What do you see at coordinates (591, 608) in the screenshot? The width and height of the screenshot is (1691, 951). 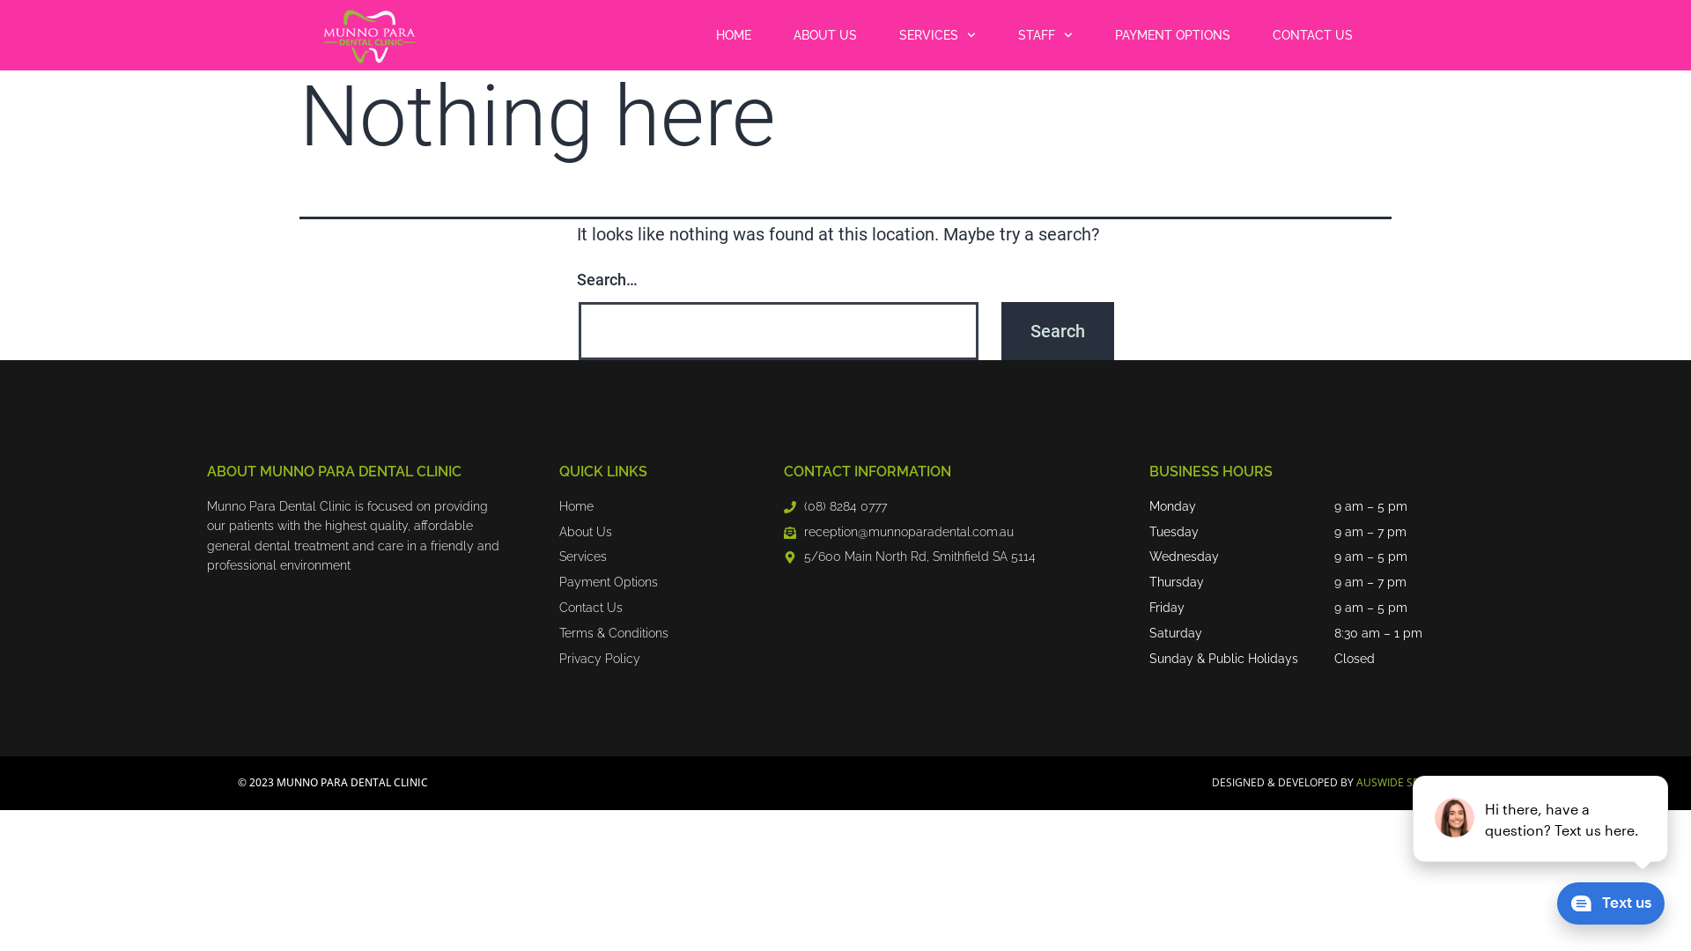 I see `Contact Us` at bounding box center [591, 608].